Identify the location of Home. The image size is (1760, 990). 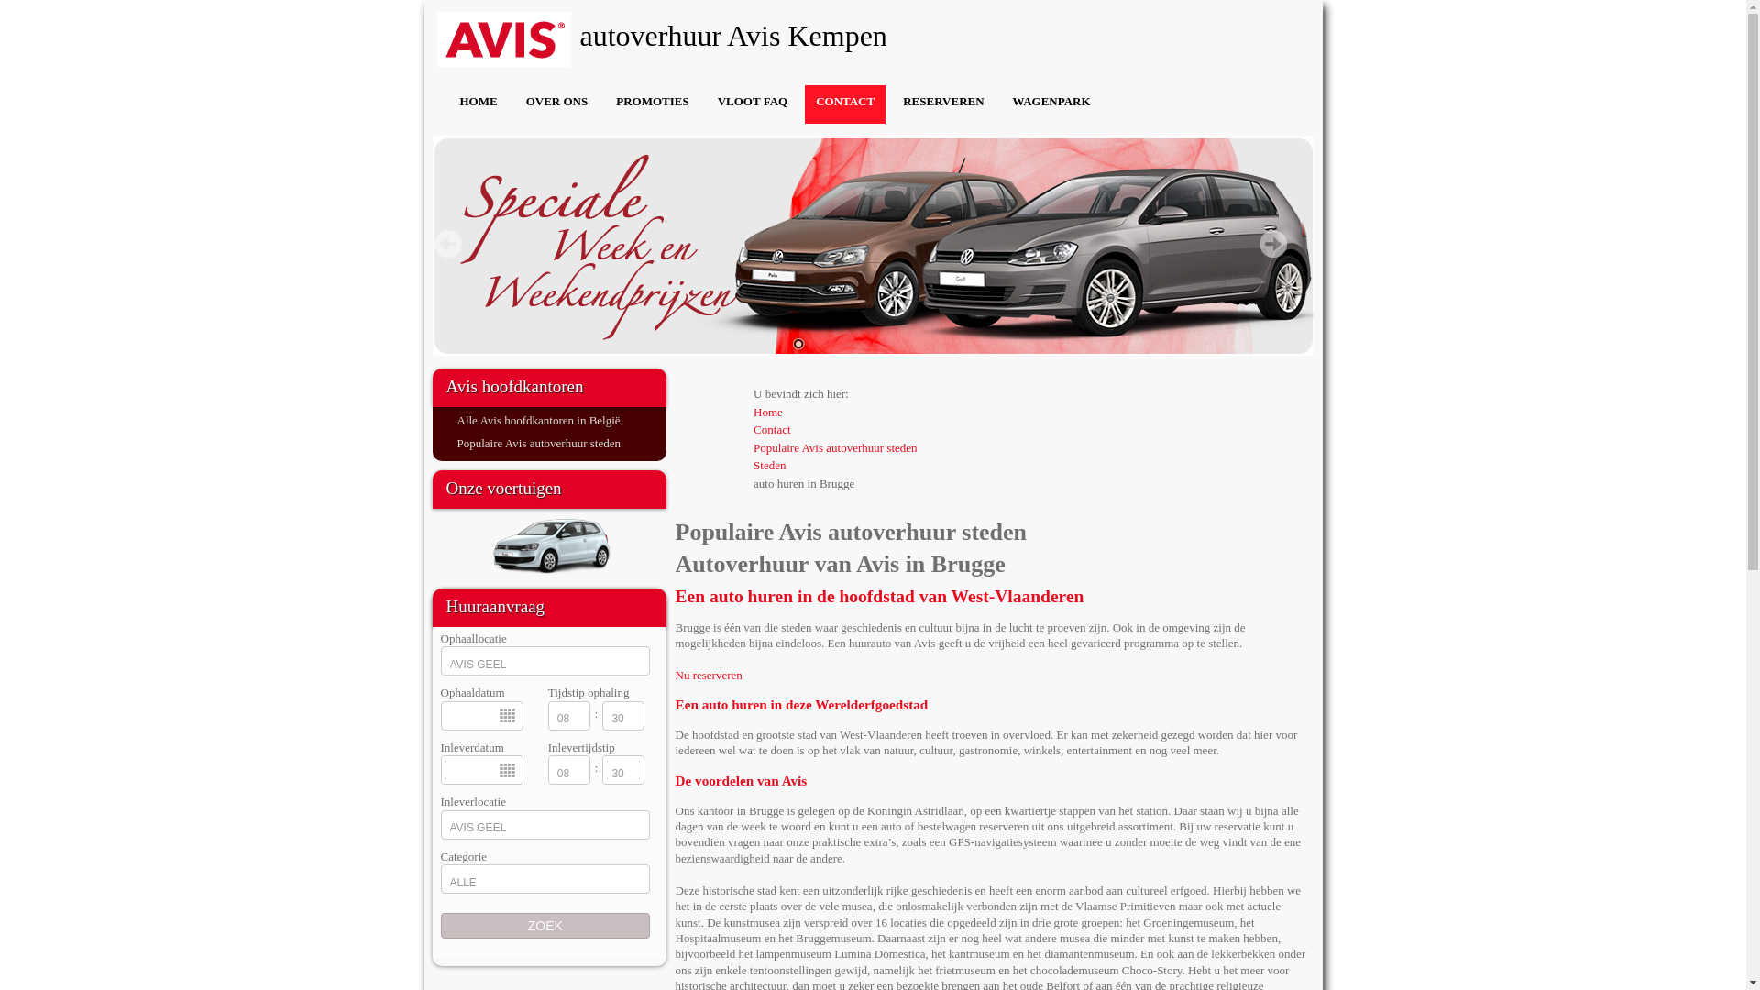
(768, 412).